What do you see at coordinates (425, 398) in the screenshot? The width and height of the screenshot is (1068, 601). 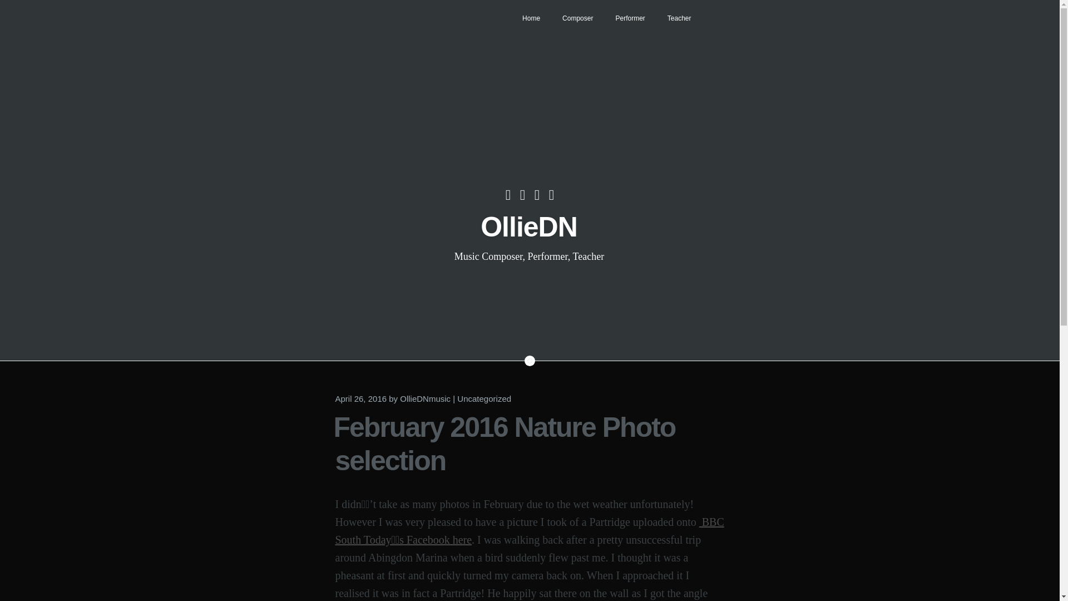 I see `OllieDNmusic` at bounding box center [425, 398].